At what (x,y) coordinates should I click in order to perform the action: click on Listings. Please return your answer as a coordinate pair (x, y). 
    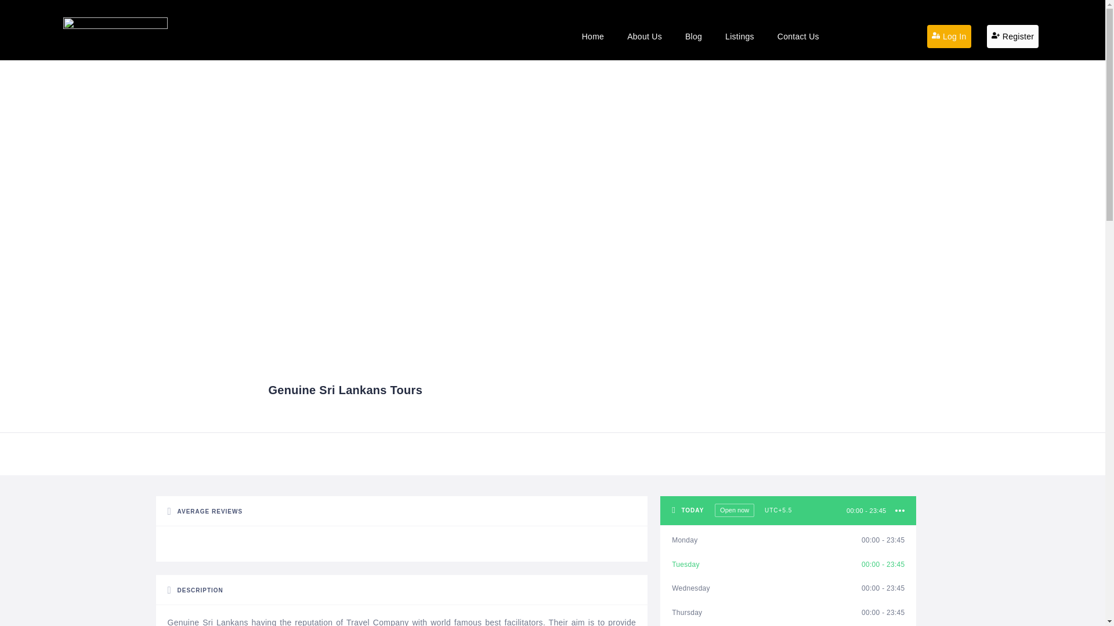
    Looking at the image, I should click on (740, 36).